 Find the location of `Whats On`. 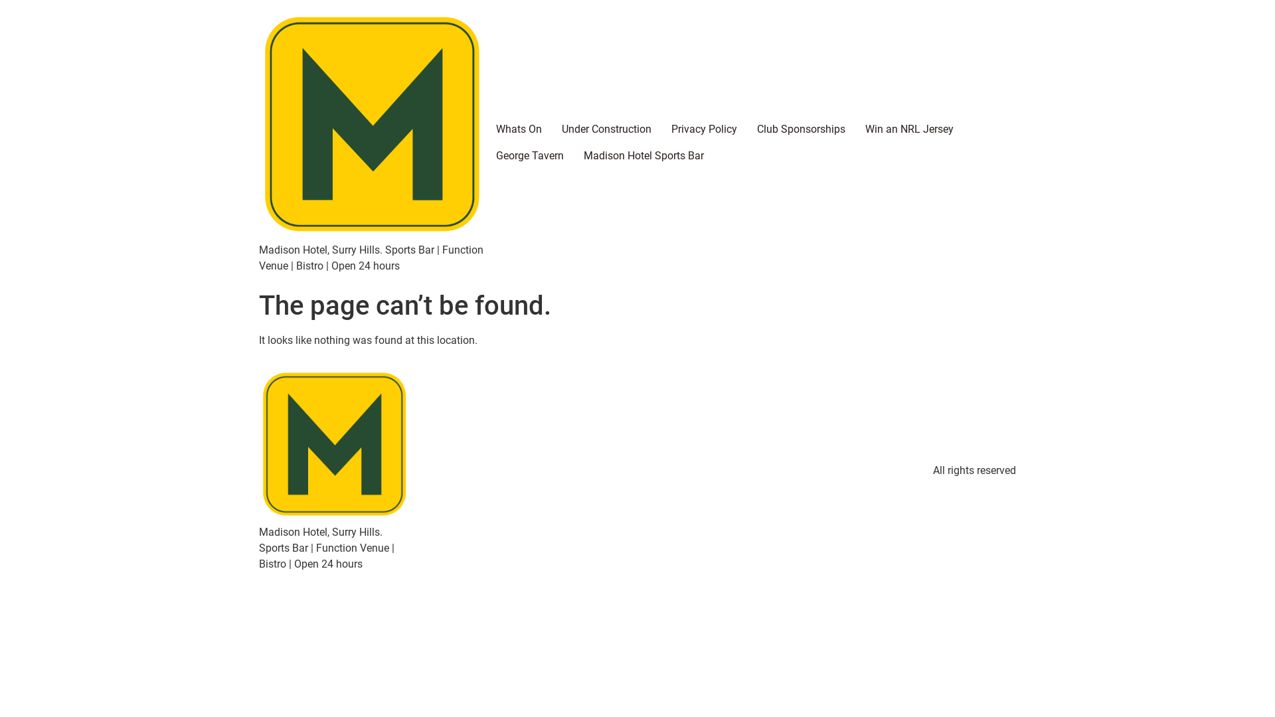

Whats On is located at coordinates (519, 129).